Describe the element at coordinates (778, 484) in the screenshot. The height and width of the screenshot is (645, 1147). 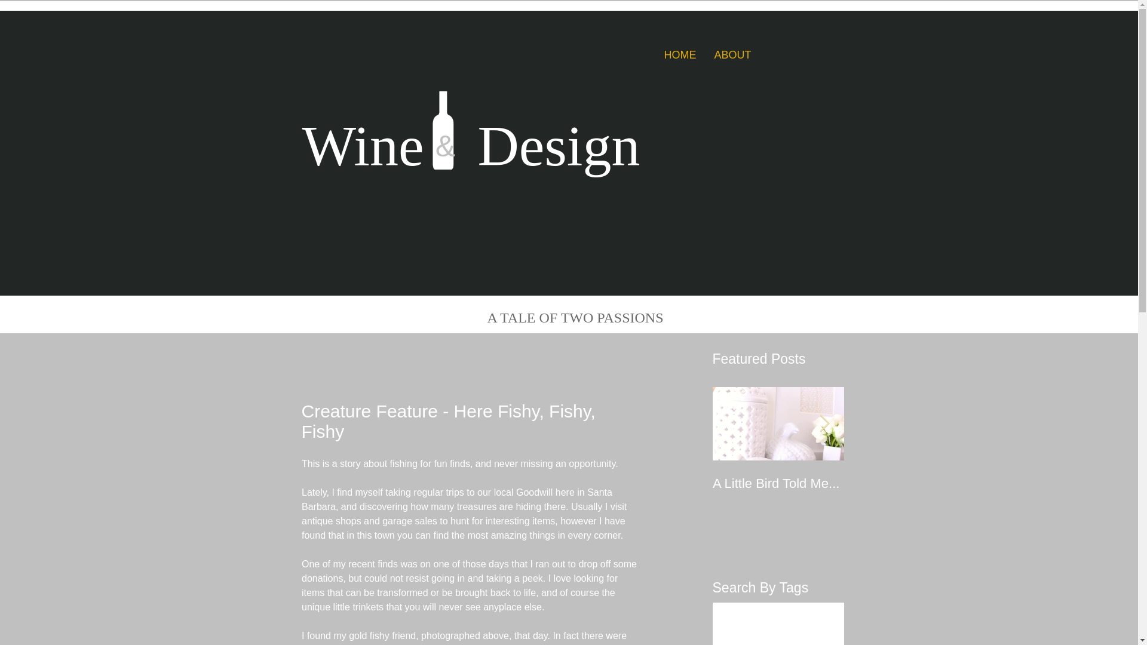
I see `A Little Bird Told Me...` at that location.